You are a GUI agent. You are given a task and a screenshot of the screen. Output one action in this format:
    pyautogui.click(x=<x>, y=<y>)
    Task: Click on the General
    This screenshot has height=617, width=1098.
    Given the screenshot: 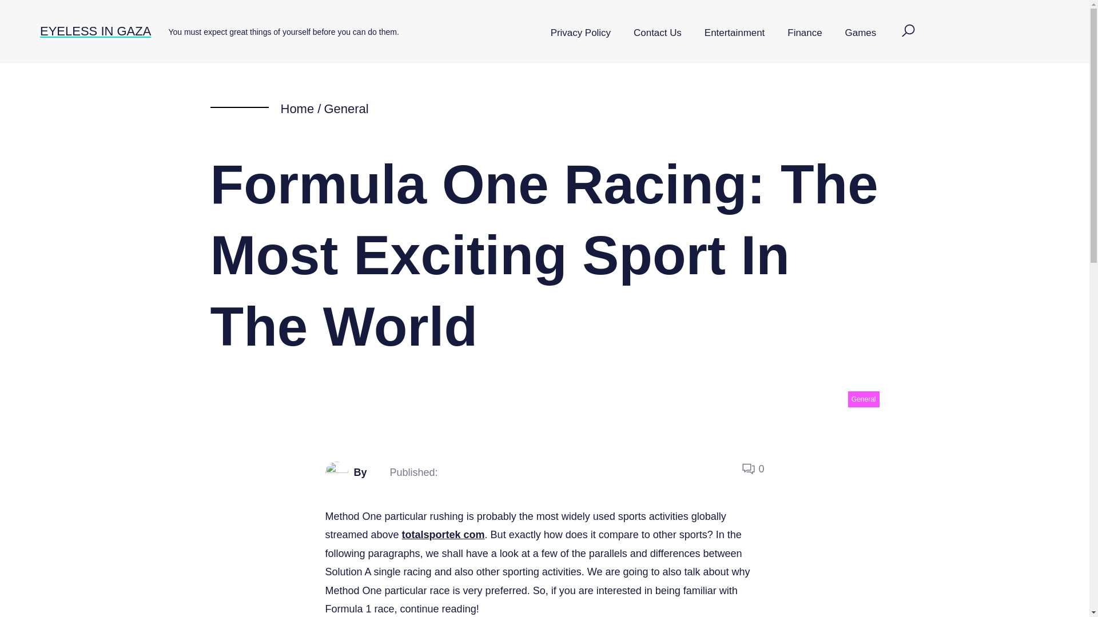 What is the action you would take?
    pyautogui.click(x=864, y=399)
    